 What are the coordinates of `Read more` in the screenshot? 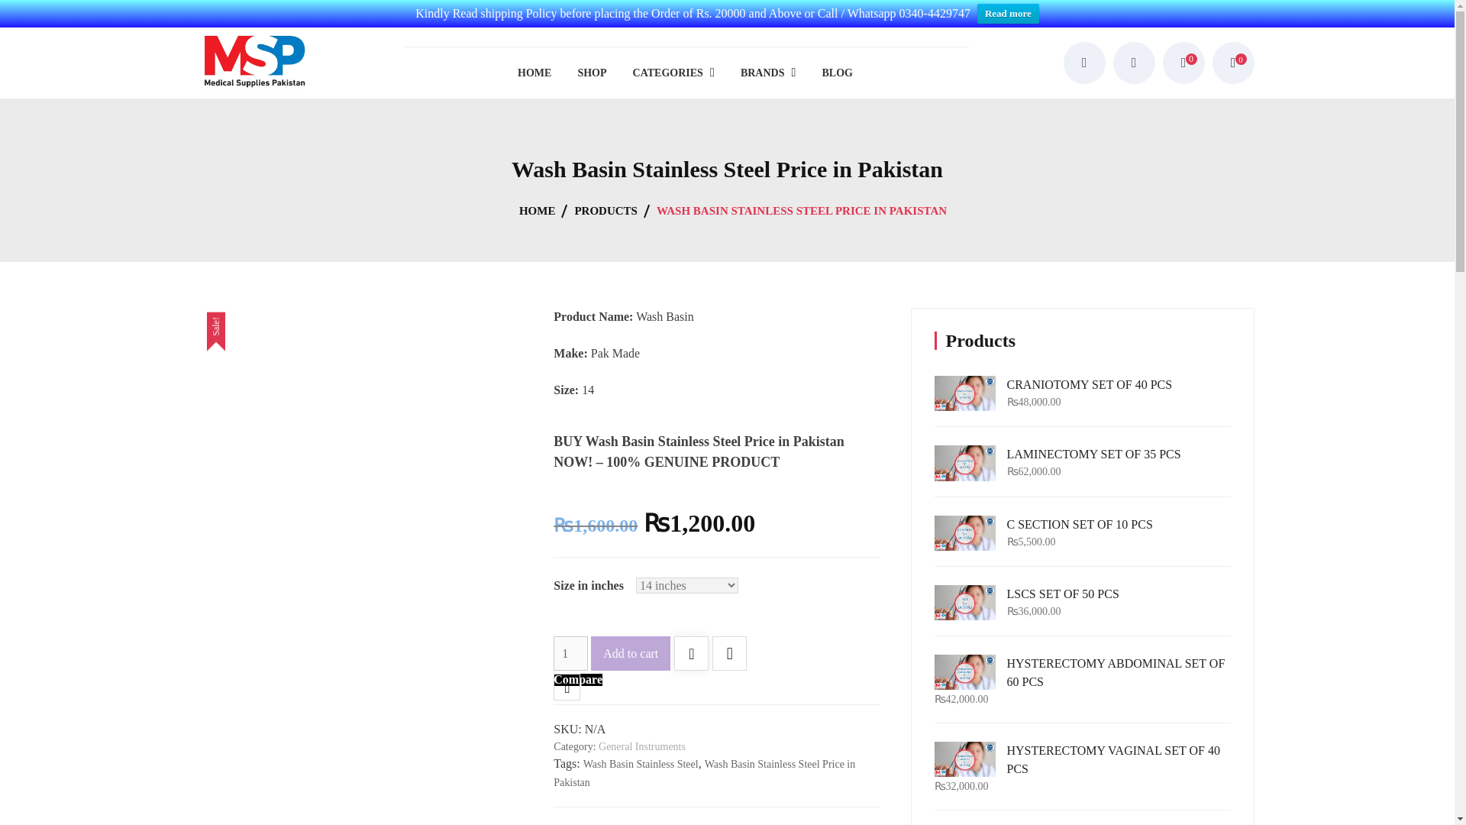 It's located at (1008, 14).